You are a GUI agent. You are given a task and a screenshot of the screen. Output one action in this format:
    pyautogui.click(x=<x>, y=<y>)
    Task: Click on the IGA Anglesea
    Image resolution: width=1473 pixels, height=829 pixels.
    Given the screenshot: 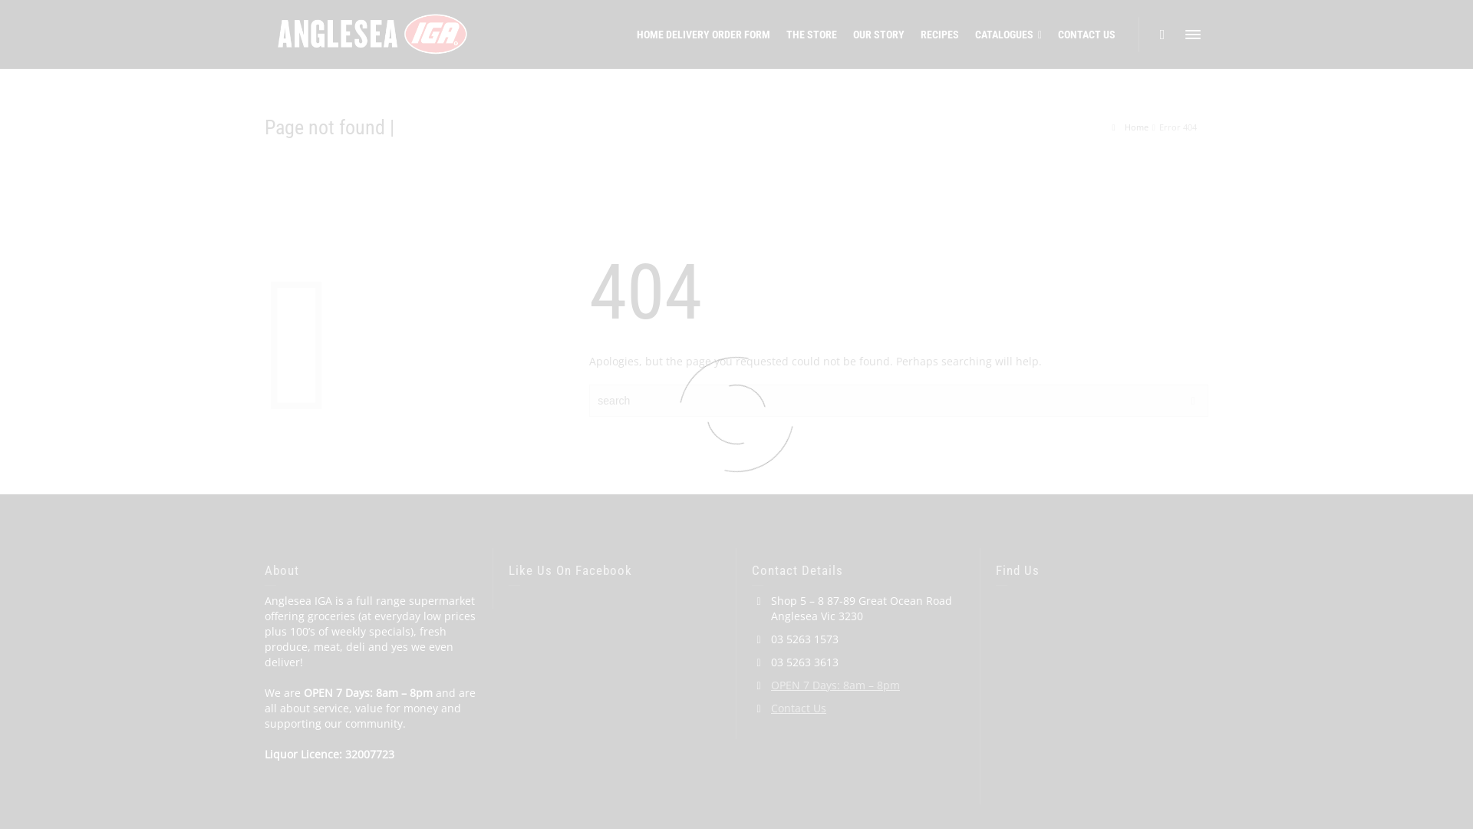 What is the action you would take?
    pyautogui.click(x=373, y=34)
    